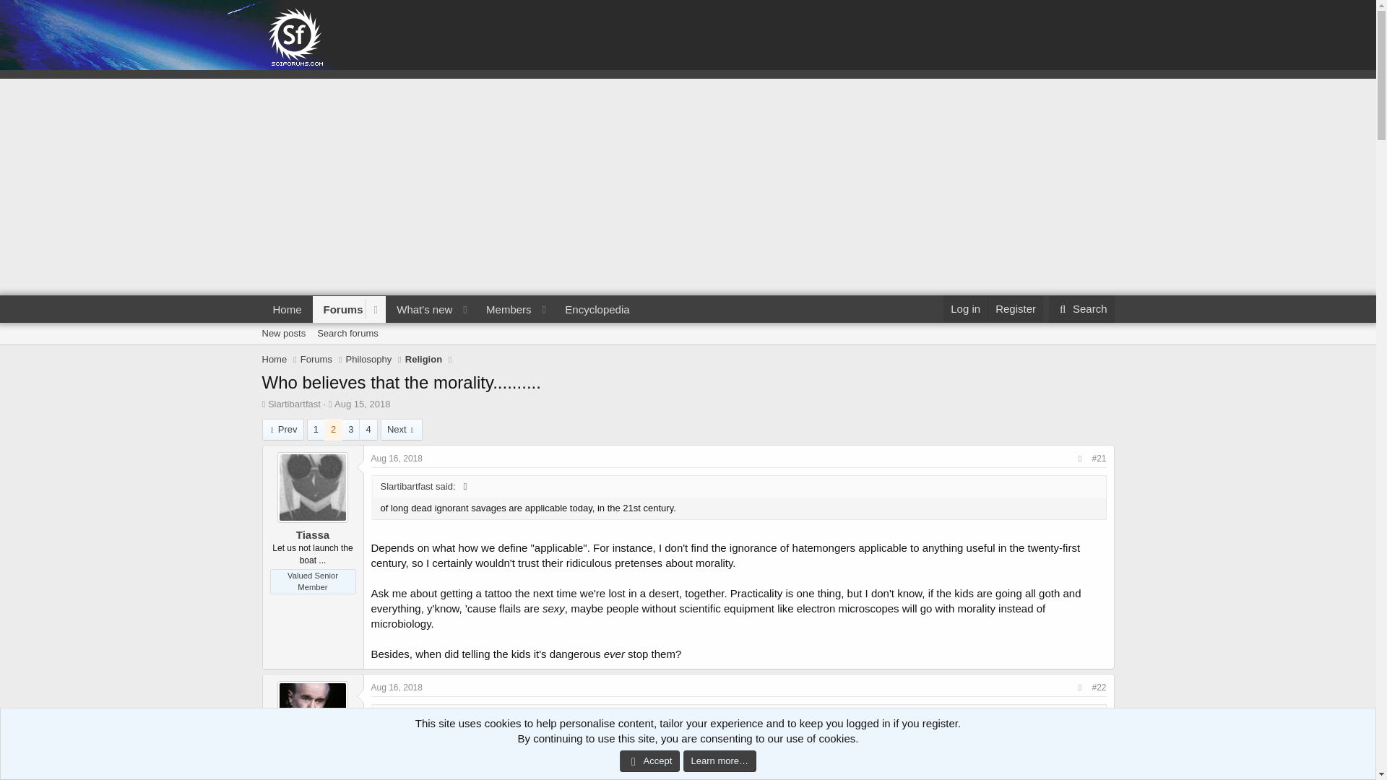 The height and width of the screenshot is (780, 1387). Describe the element at coordinates (504, 309) in the screenshot. I see `Members` at that location.